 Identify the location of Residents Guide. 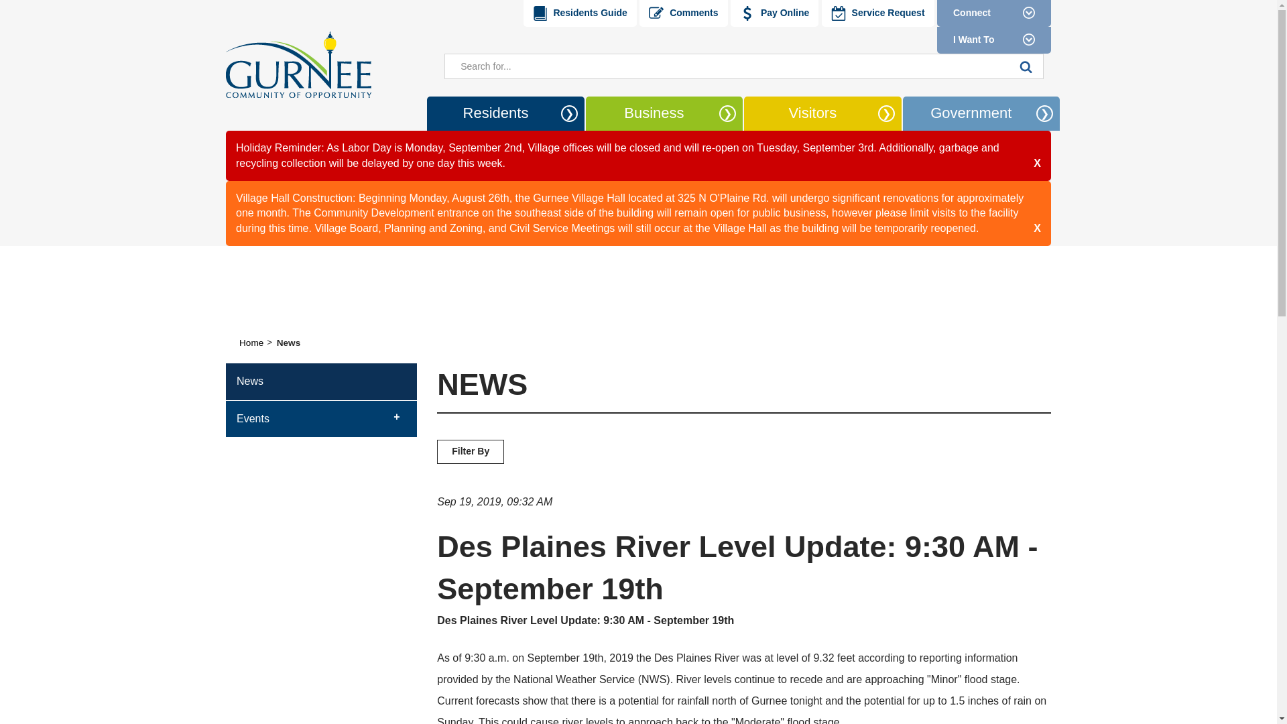
(579, 13).